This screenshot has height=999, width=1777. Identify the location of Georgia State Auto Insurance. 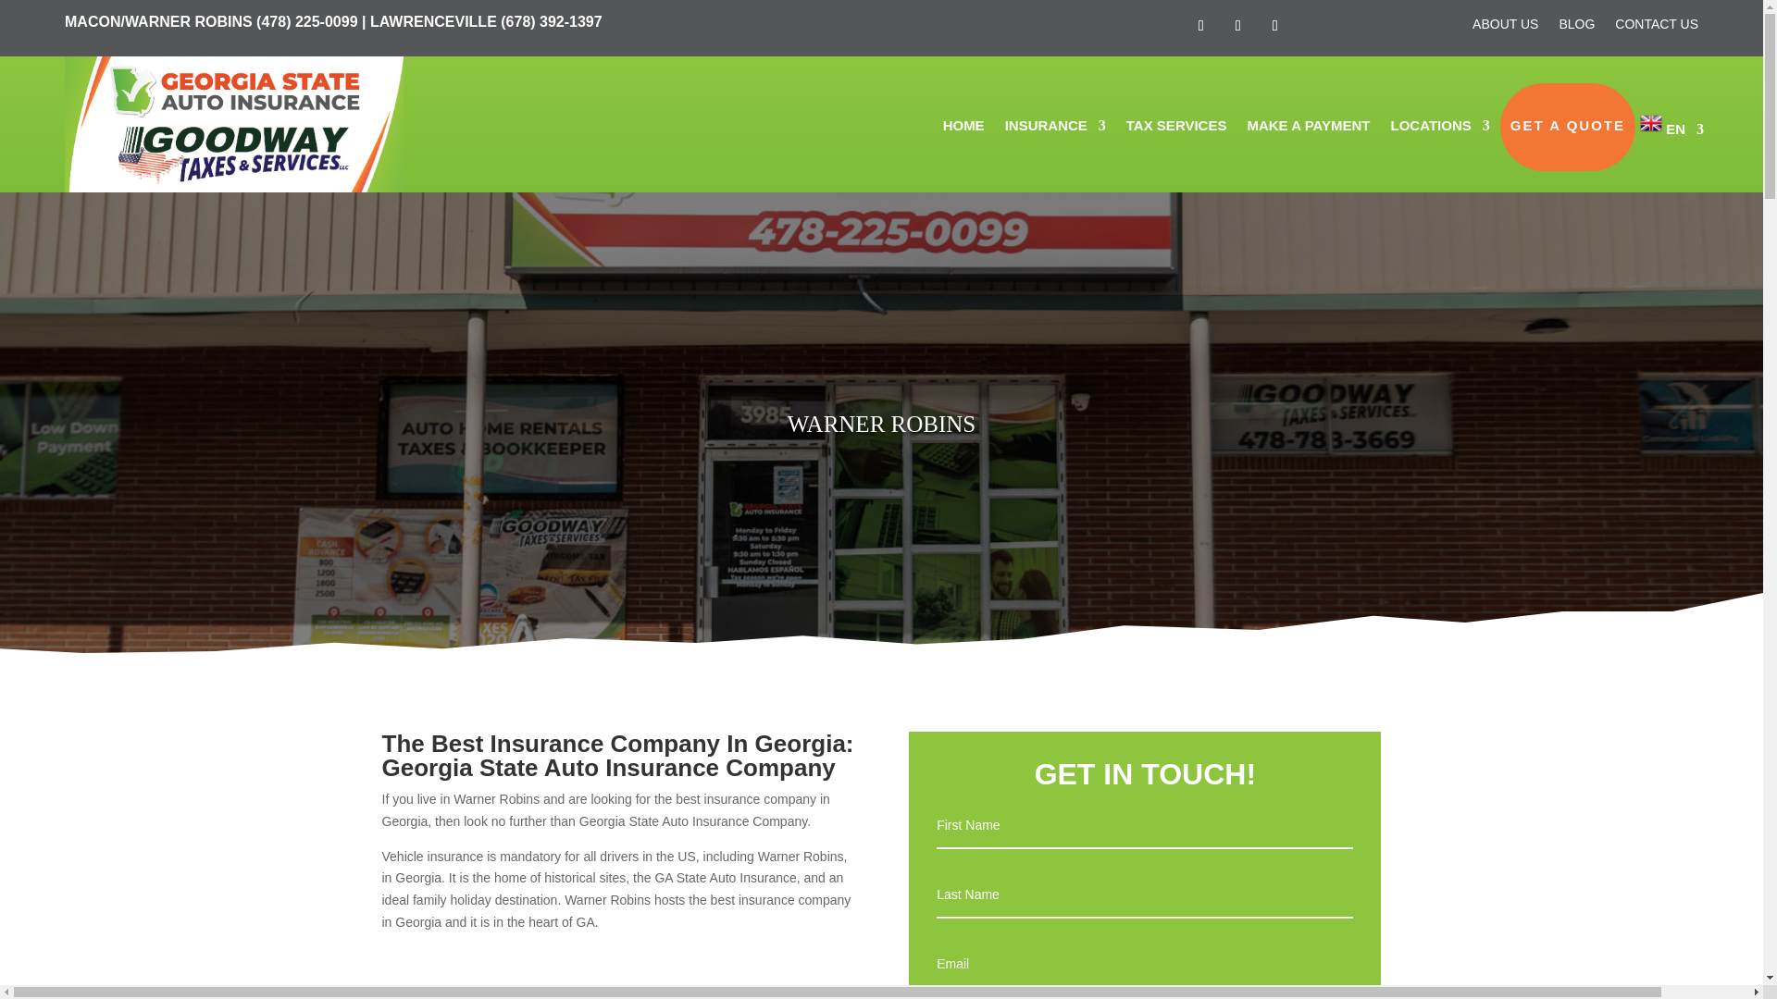
(233, 124).